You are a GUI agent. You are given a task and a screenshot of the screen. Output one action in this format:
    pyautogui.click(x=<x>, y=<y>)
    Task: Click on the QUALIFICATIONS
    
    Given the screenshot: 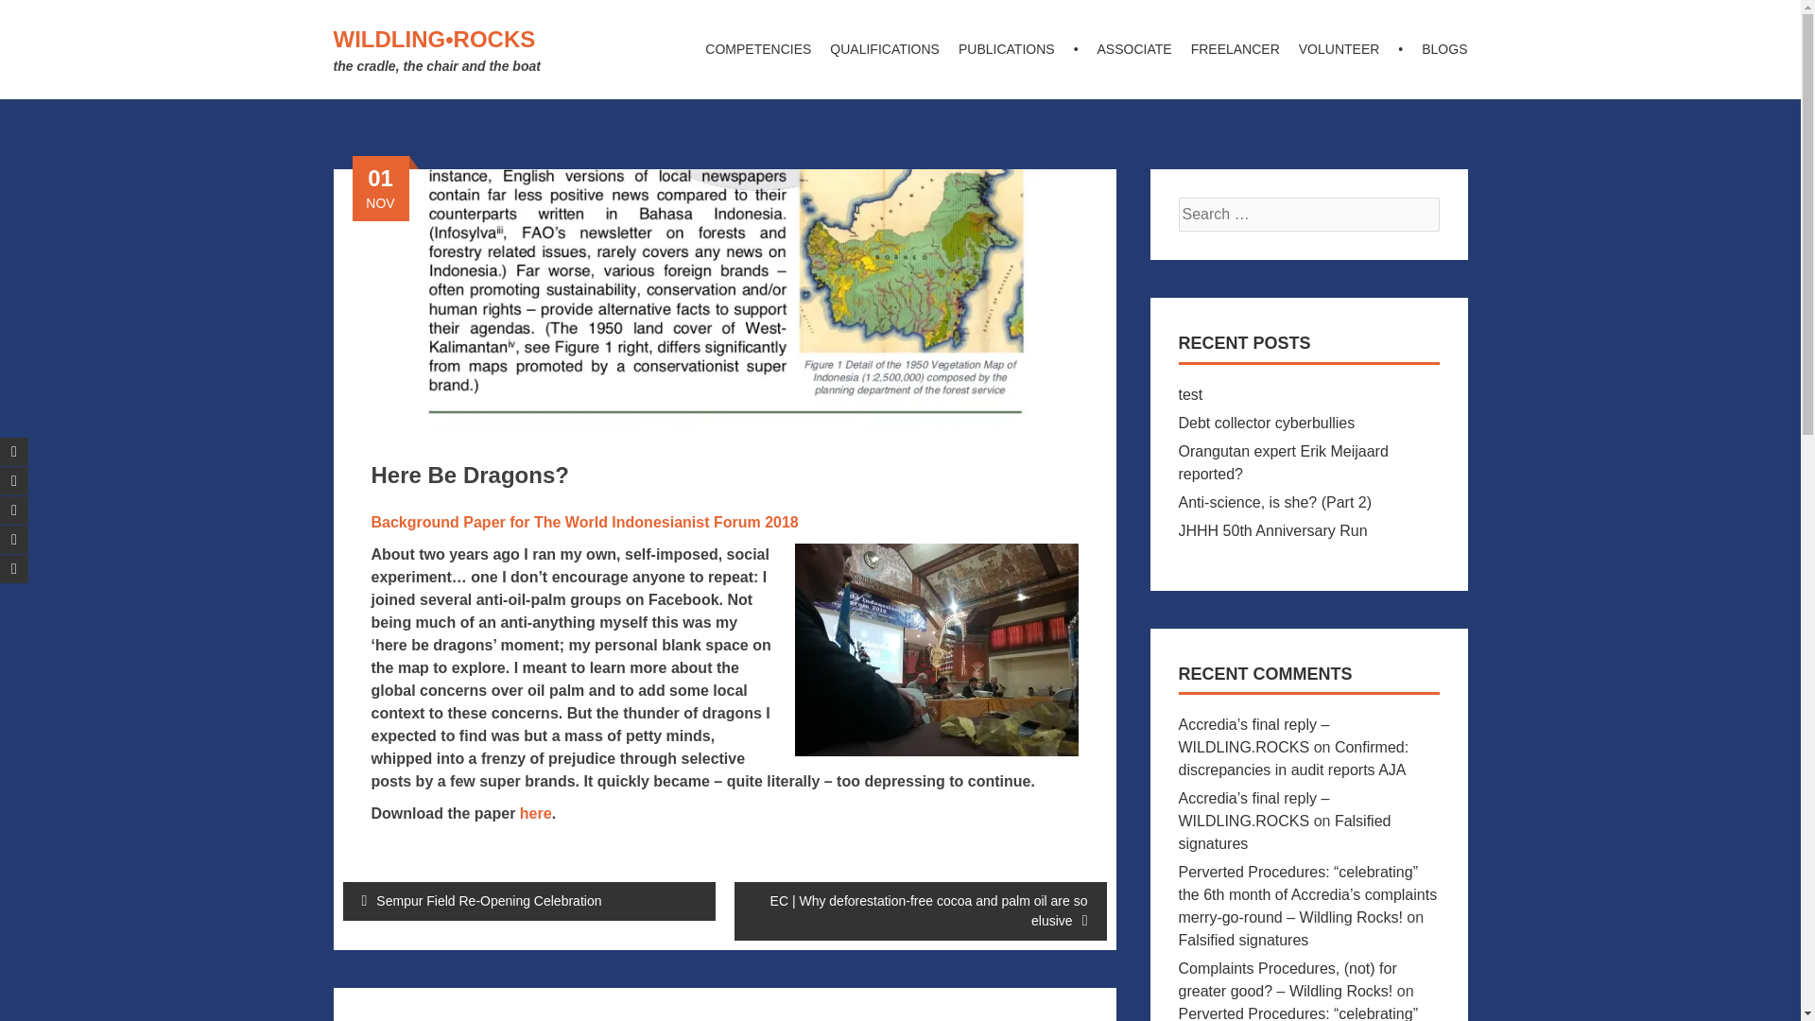 What is the action you would take?
    pyautogui.click(x=885, y=49)
    